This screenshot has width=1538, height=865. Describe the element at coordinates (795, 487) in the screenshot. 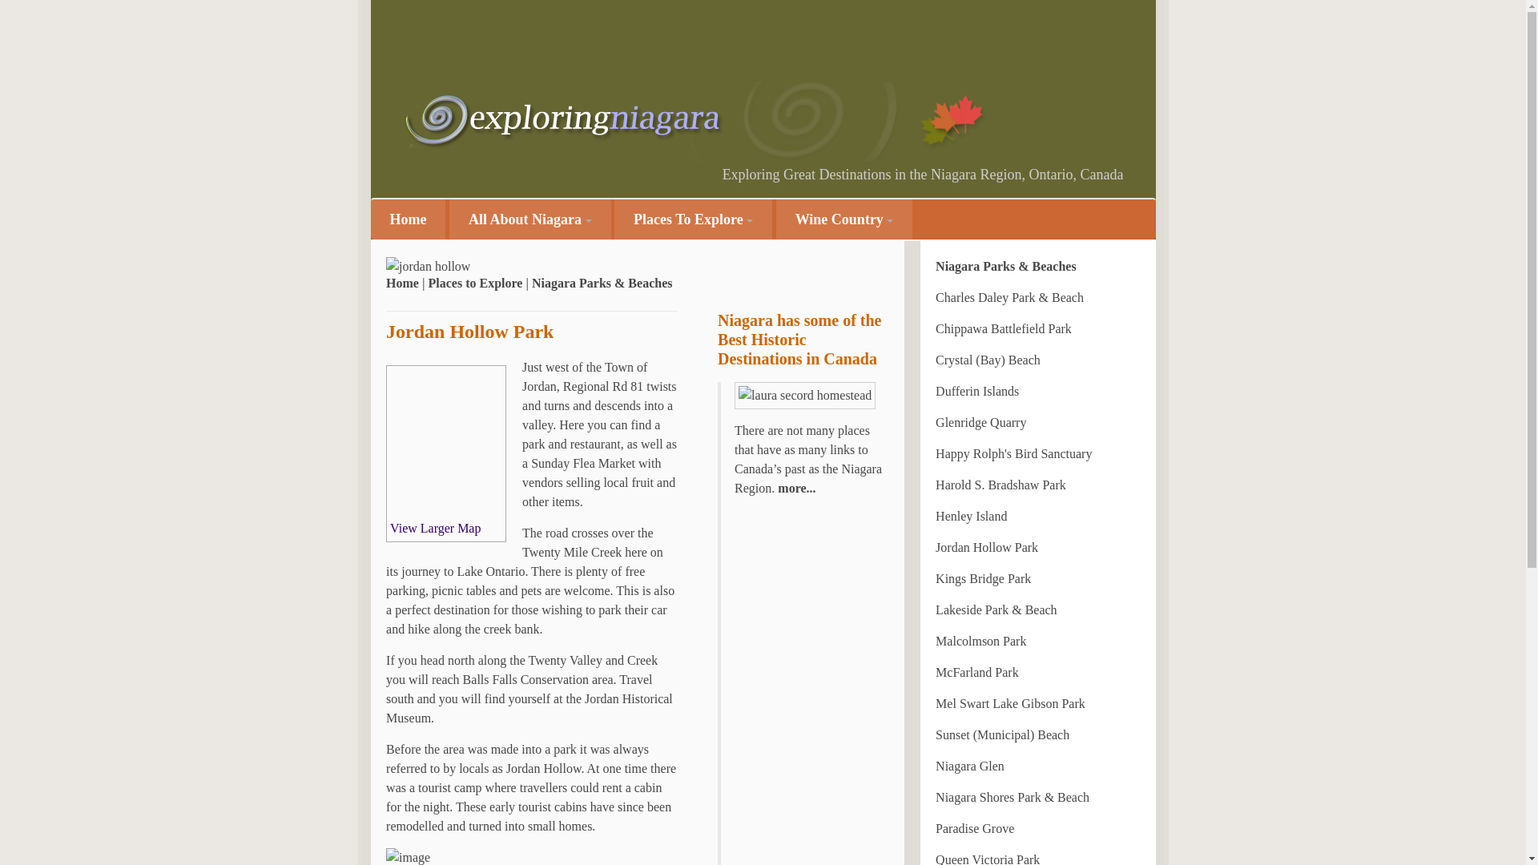

I see `more...` at that location.